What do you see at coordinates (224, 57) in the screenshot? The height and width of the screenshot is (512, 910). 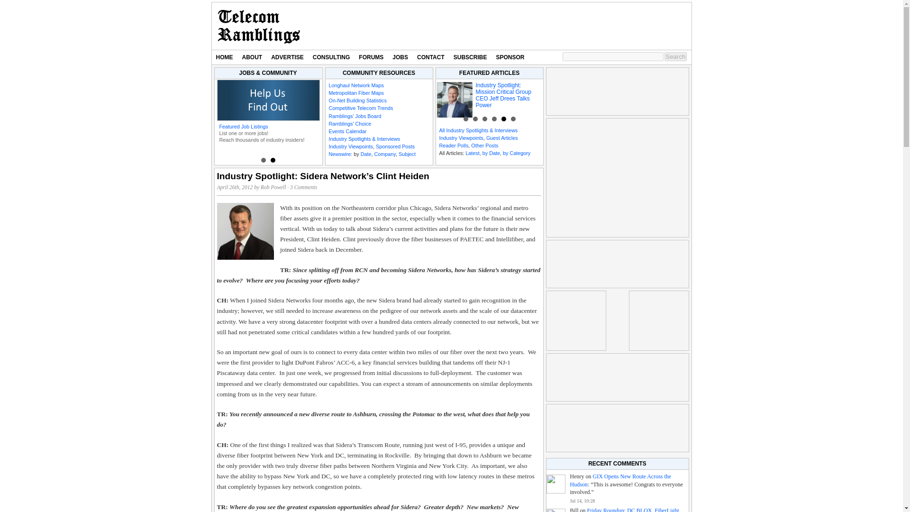 I see `HOME` at bounding box center [224, 57].